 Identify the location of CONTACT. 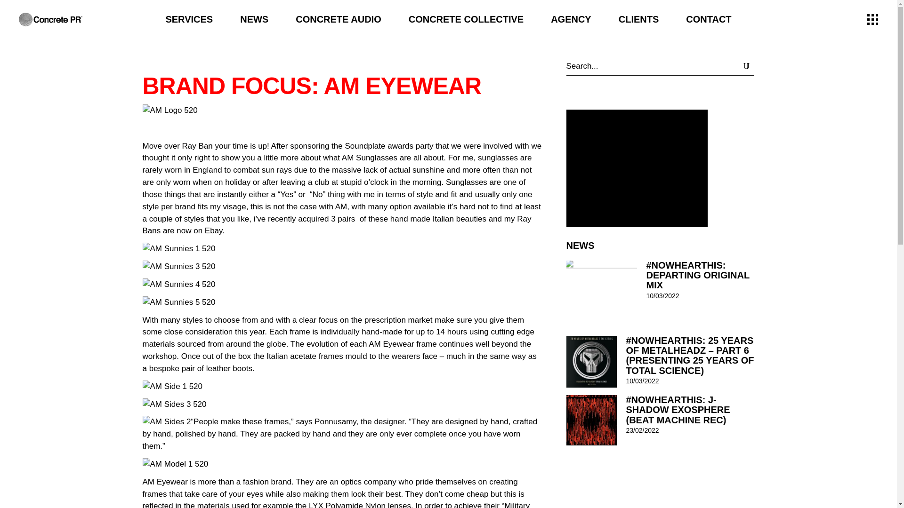
(709, 19).